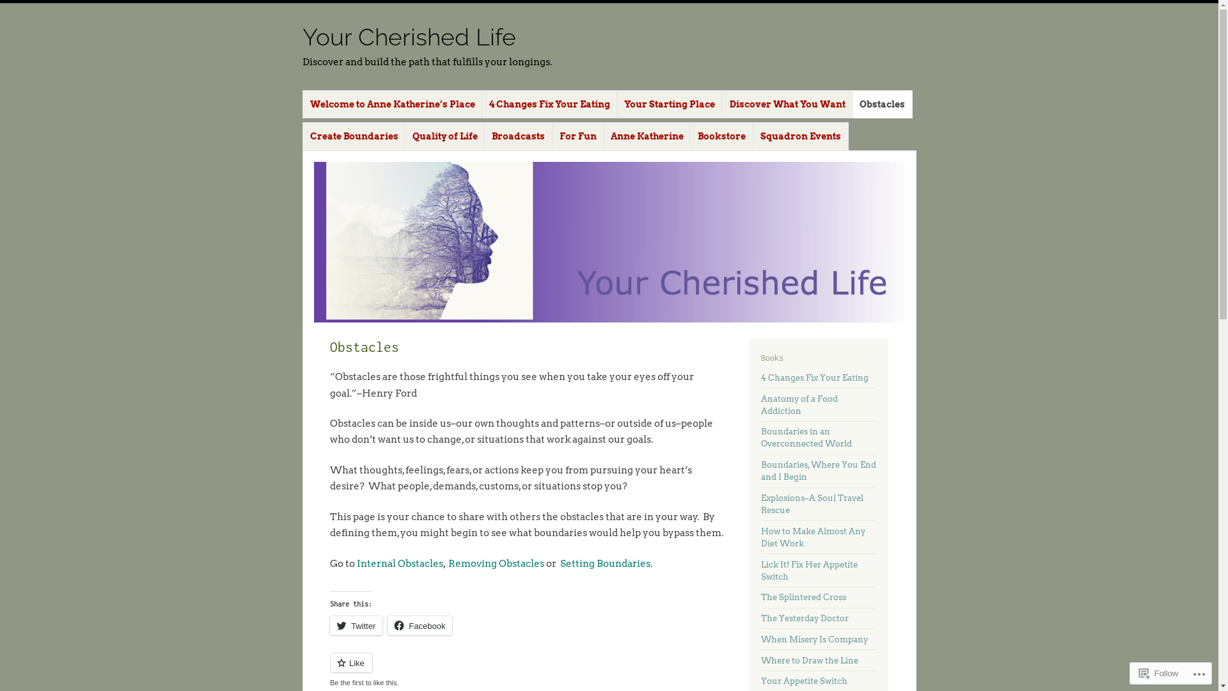 The width and height of the screenshot is (1228, 691). I want to click on 4 Changes Fix Your Eating, so click(550, 105).